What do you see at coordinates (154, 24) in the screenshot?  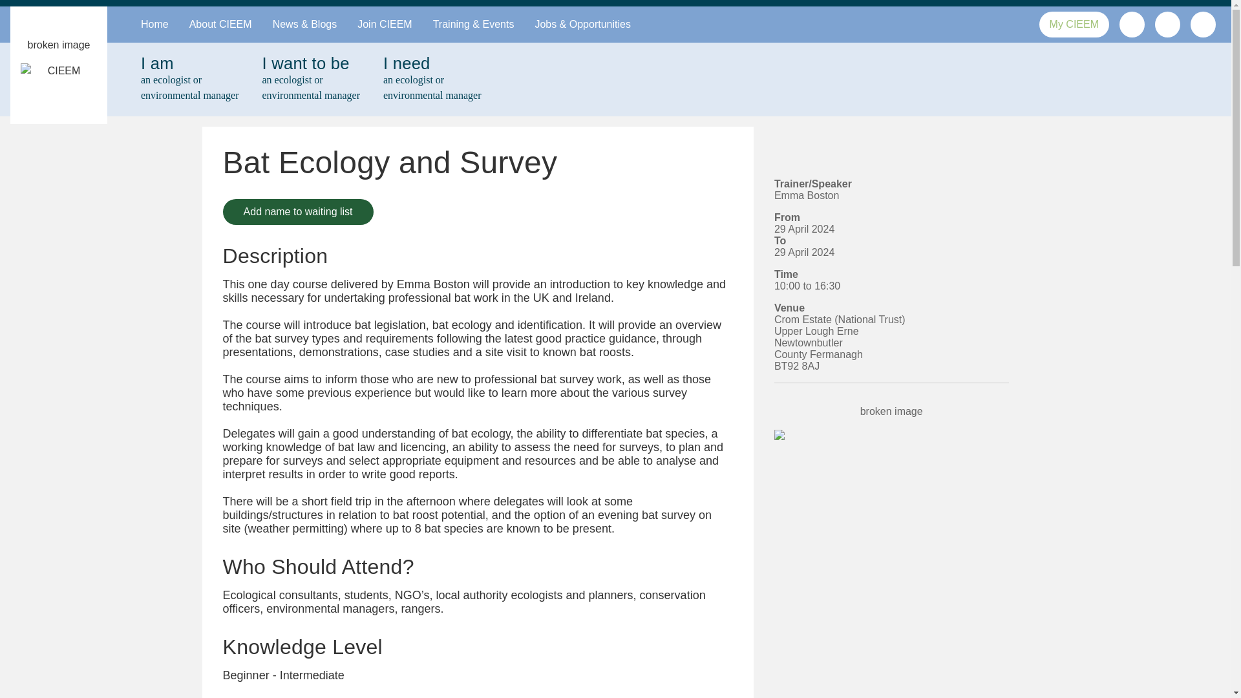 I see `Home` at bounding box center [154, 24].